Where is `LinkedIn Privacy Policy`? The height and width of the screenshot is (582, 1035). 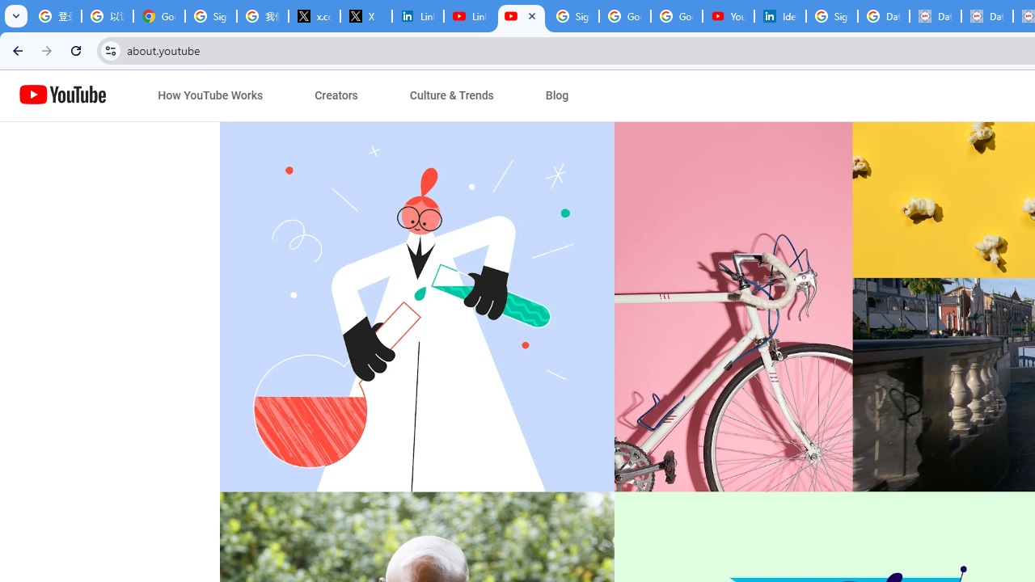 LinkedIn Privacy Policy is located at coordinates (418, 16).